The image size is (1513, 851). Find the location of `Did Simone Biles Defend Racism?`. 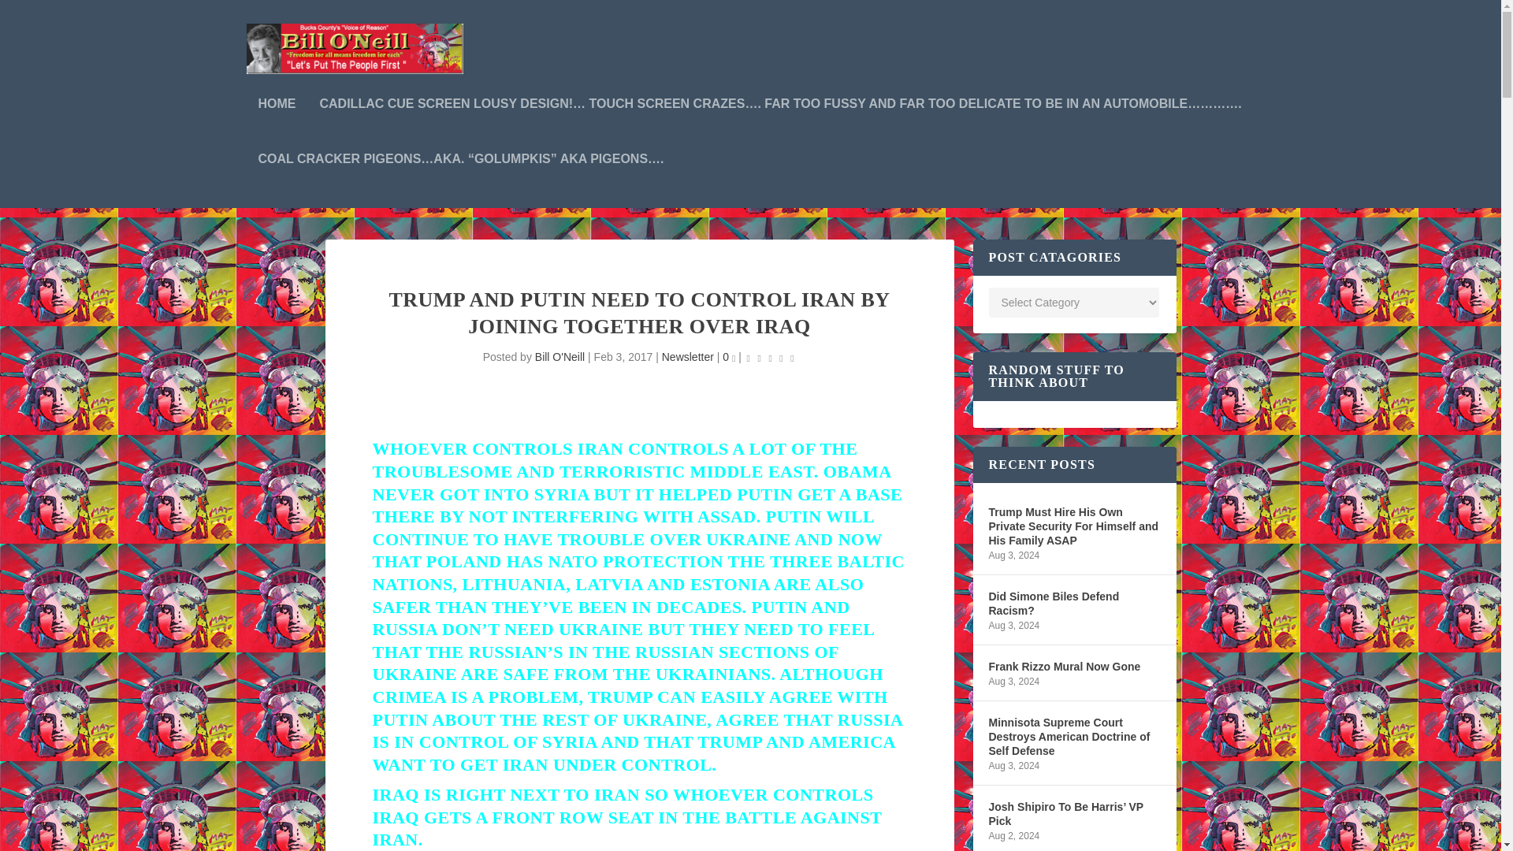

Did Simone Biles Defend Racism? is located at coordinates (1073, 604).